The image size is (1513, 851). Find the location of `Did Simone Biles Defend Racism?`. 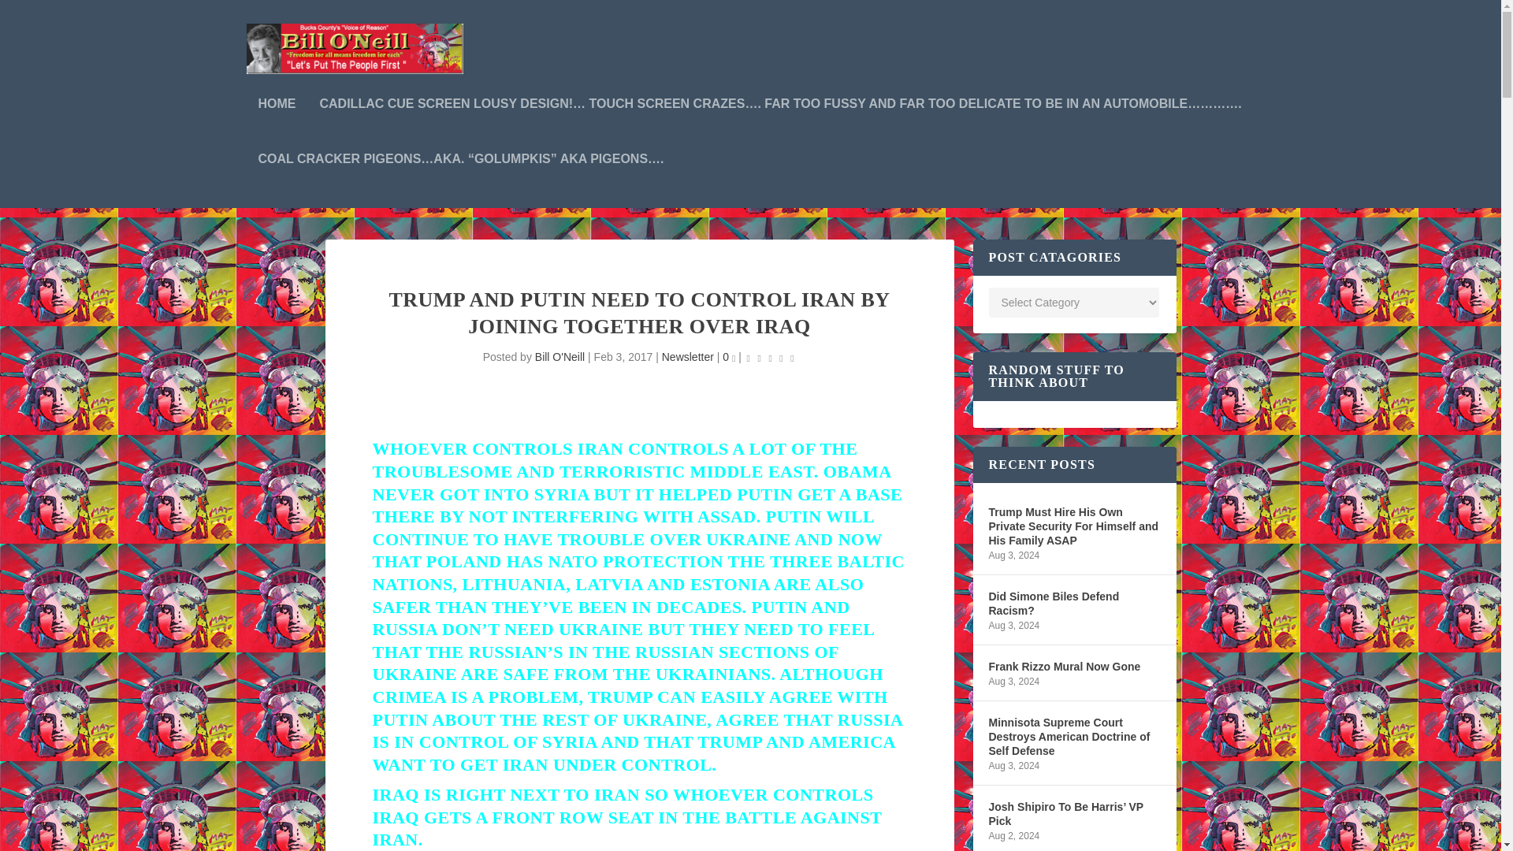

Did Simone Biles Defend Racism? is located at coordinates (1073, 604).